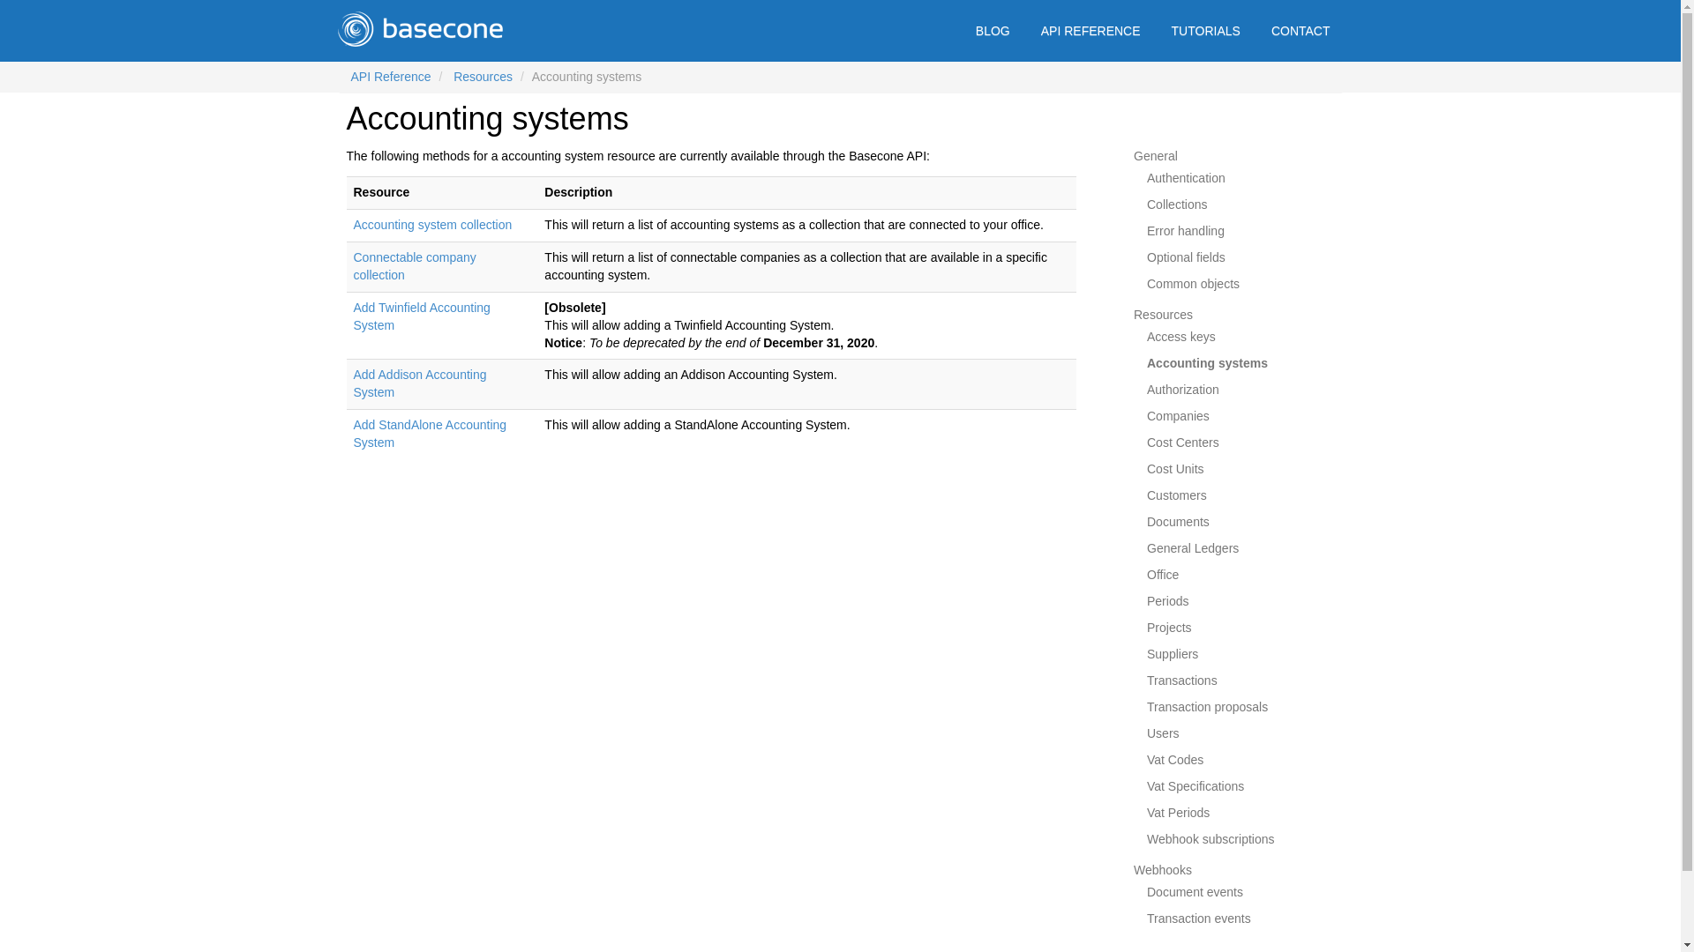  I want to click on General, so click(1155, 155).